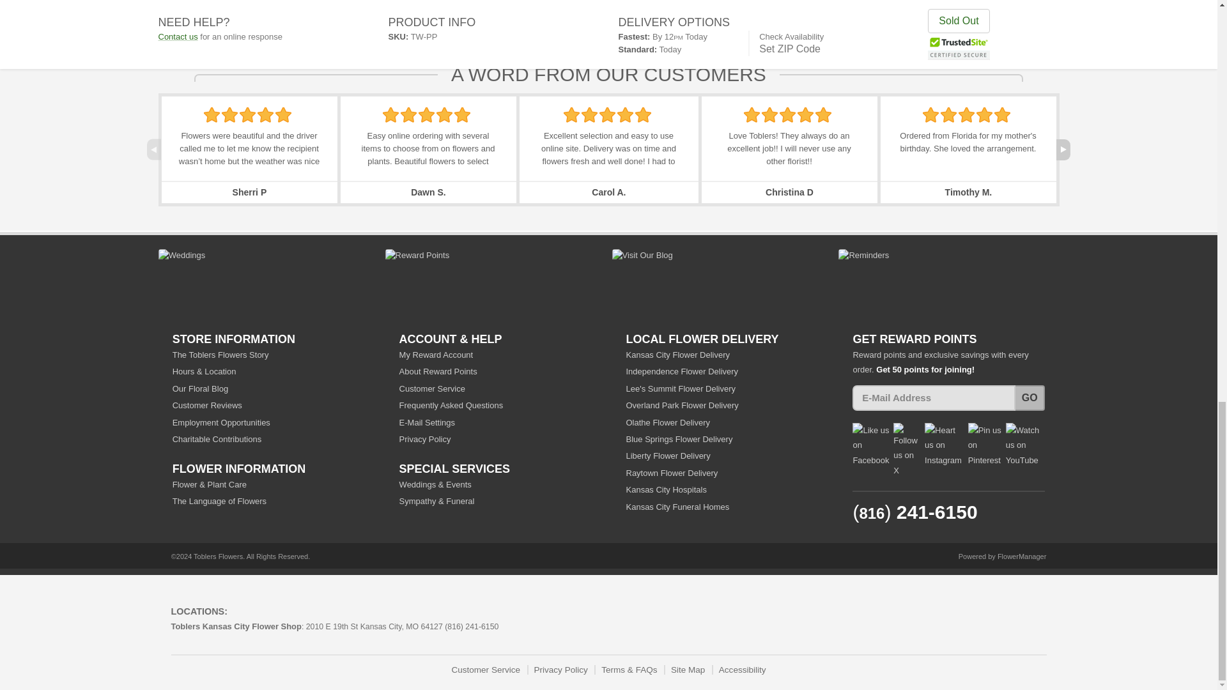 This screenshot has width=1227, height=690. Describe the element at coordinates (211, 115) in the screenshot. I see `Full Star` at that location.